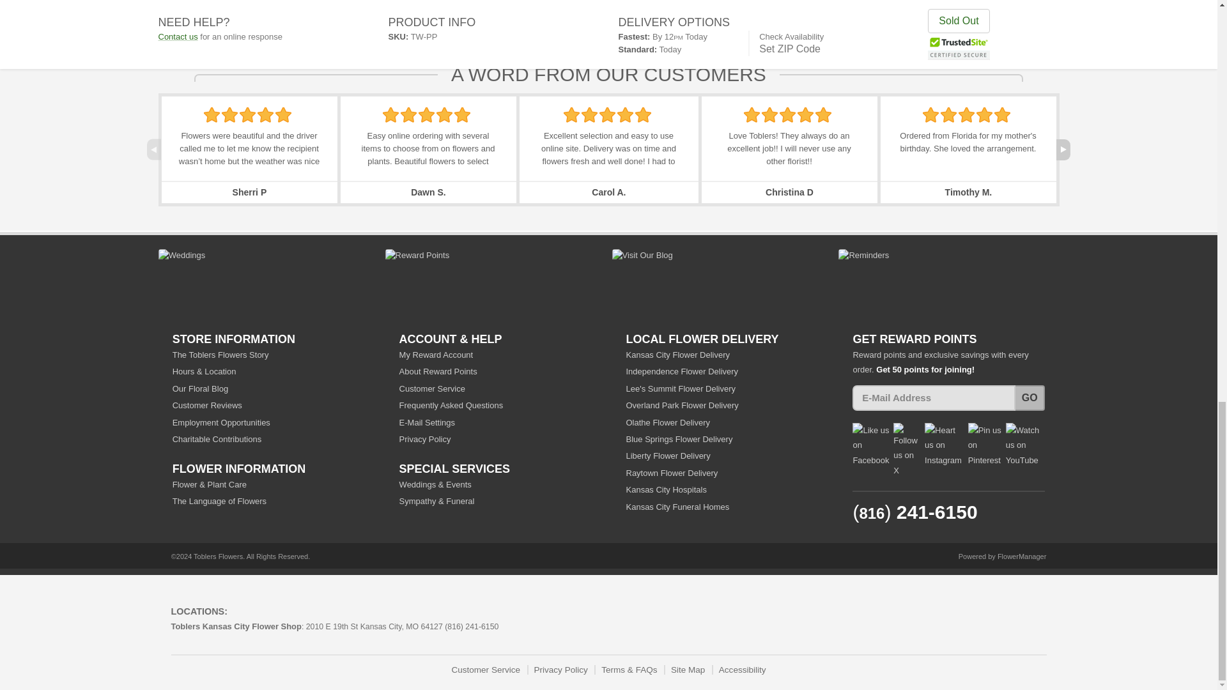 This screenshot has width=1227, height=690. Describe the element at coordinates (211, 115) in the screenshot. I see `Full Star` at that location.